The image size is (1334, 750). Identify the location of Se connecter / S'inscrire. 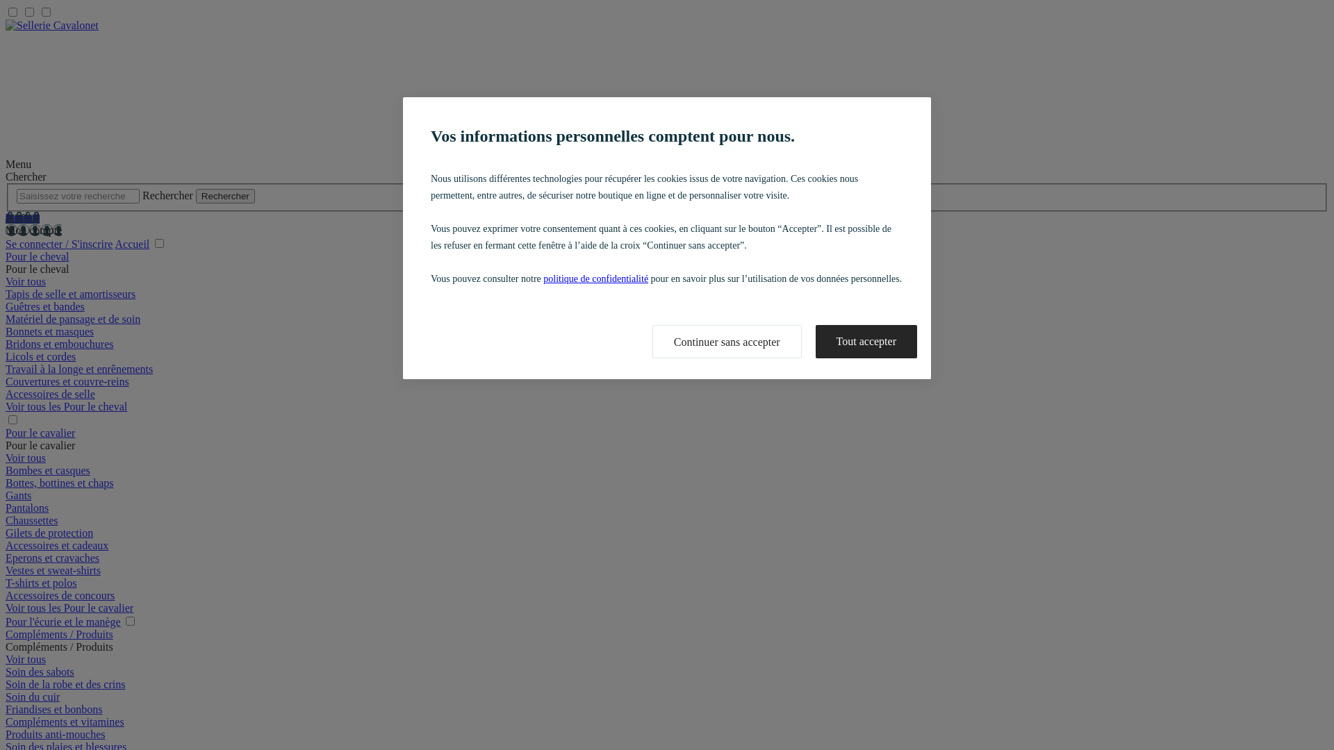
(59, 244).